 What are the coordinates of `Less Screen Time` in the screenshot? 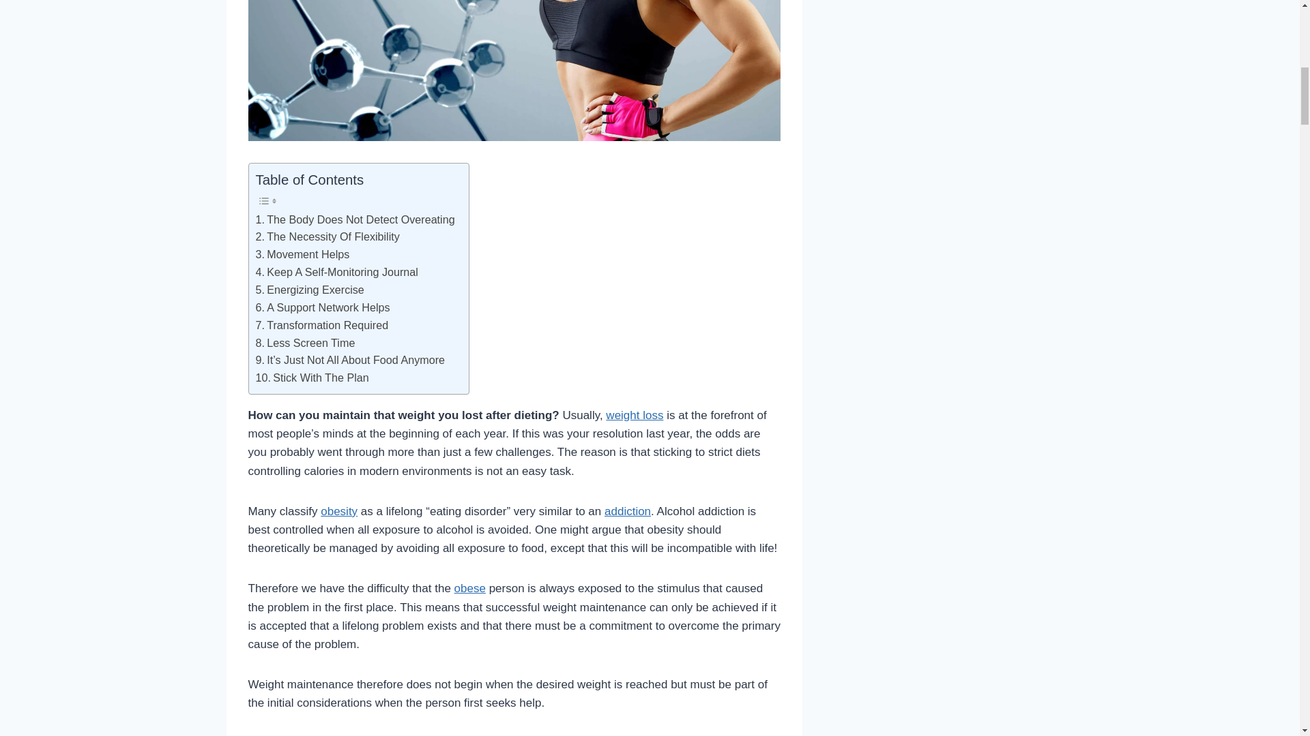 It's located at (305, 343).